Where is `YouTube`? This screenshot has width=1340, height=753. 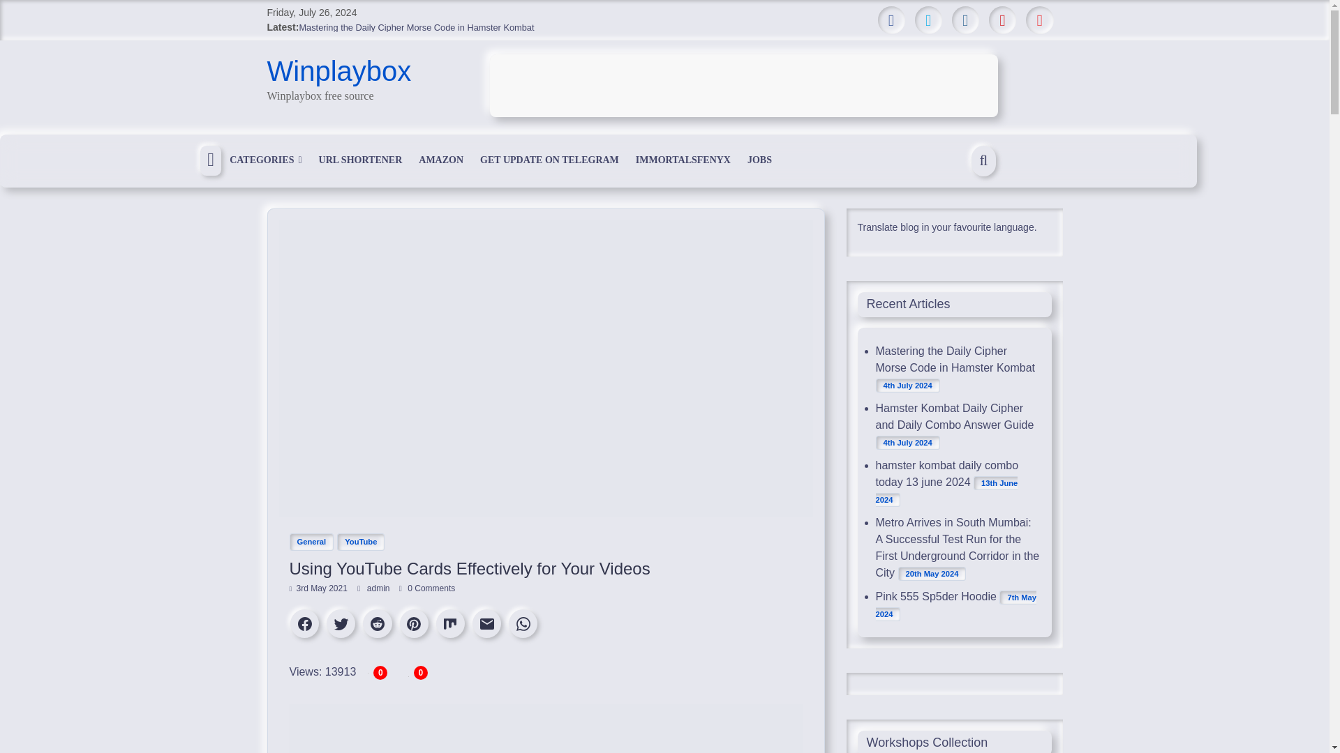 YouTube is located at coordinates (361, 541).